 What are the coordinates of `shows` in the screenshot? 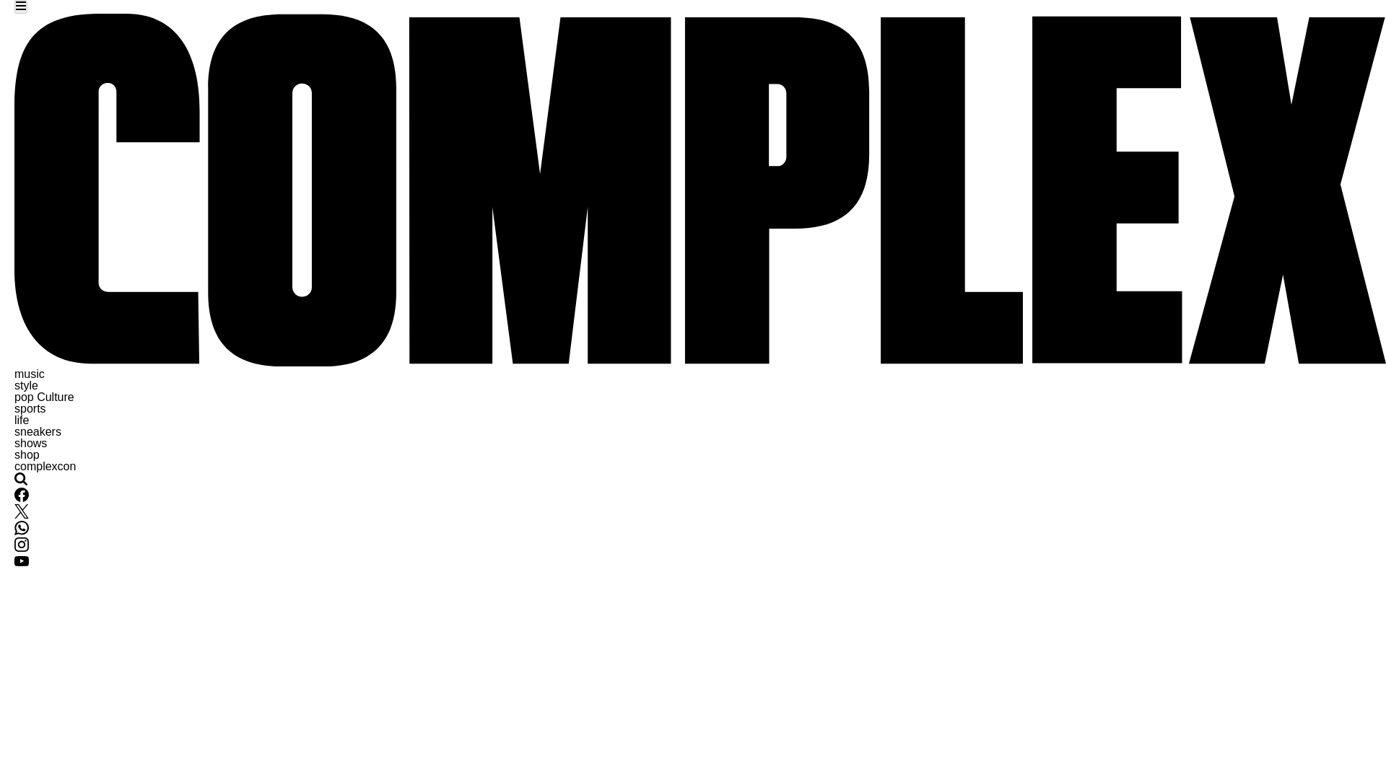 It's located at (30, 443).